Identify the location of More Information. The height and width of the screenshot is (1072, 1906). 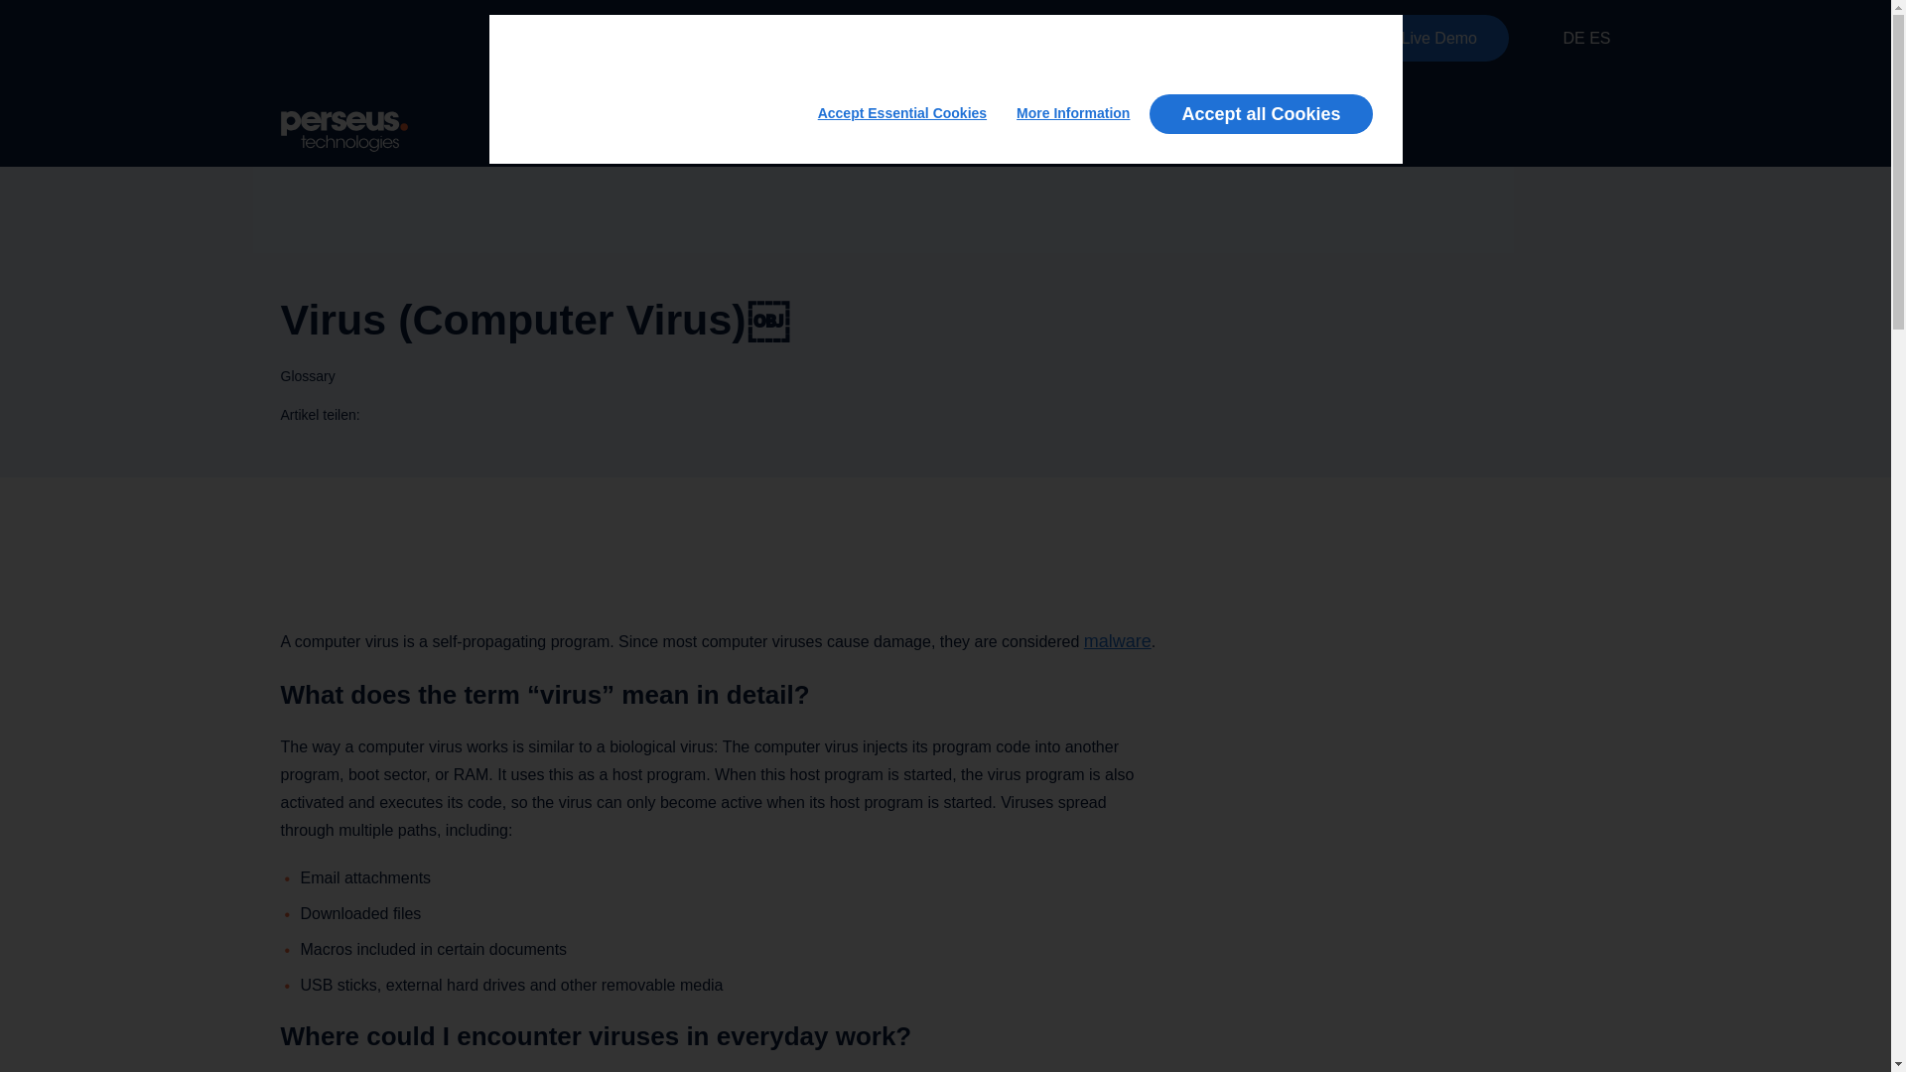
(1072, 114).